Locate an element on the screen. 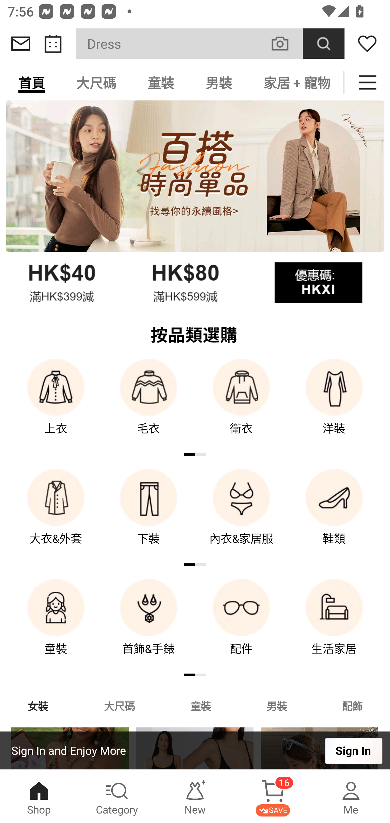  衛衣 is located at coordinates (241, 404).